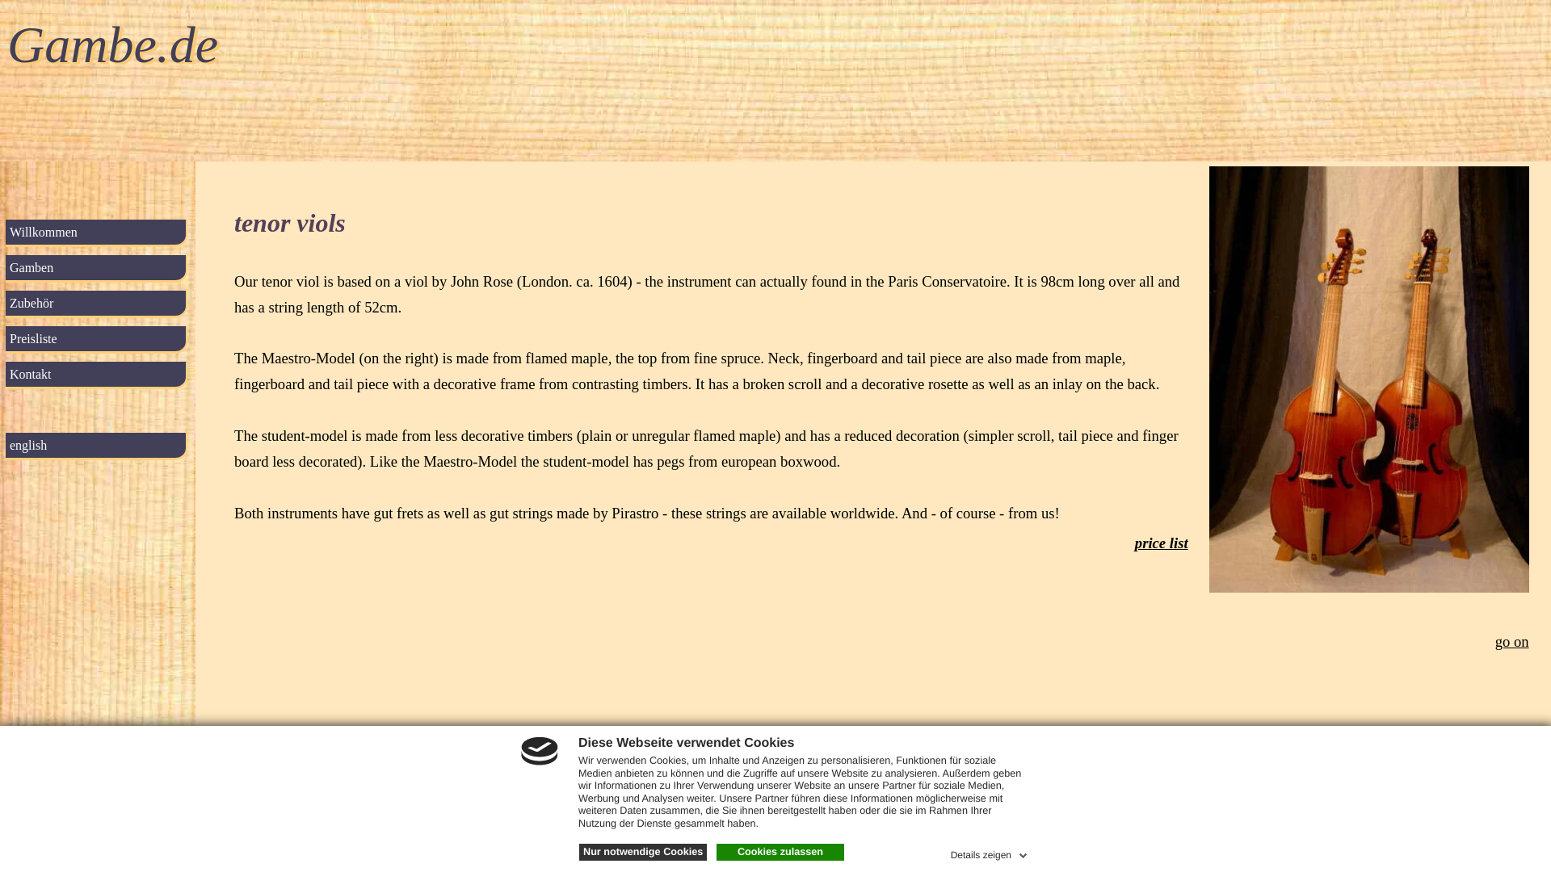  Describe the element at coordinates (990, 853) in the screenshot. I see `Details zeigen` at that location.